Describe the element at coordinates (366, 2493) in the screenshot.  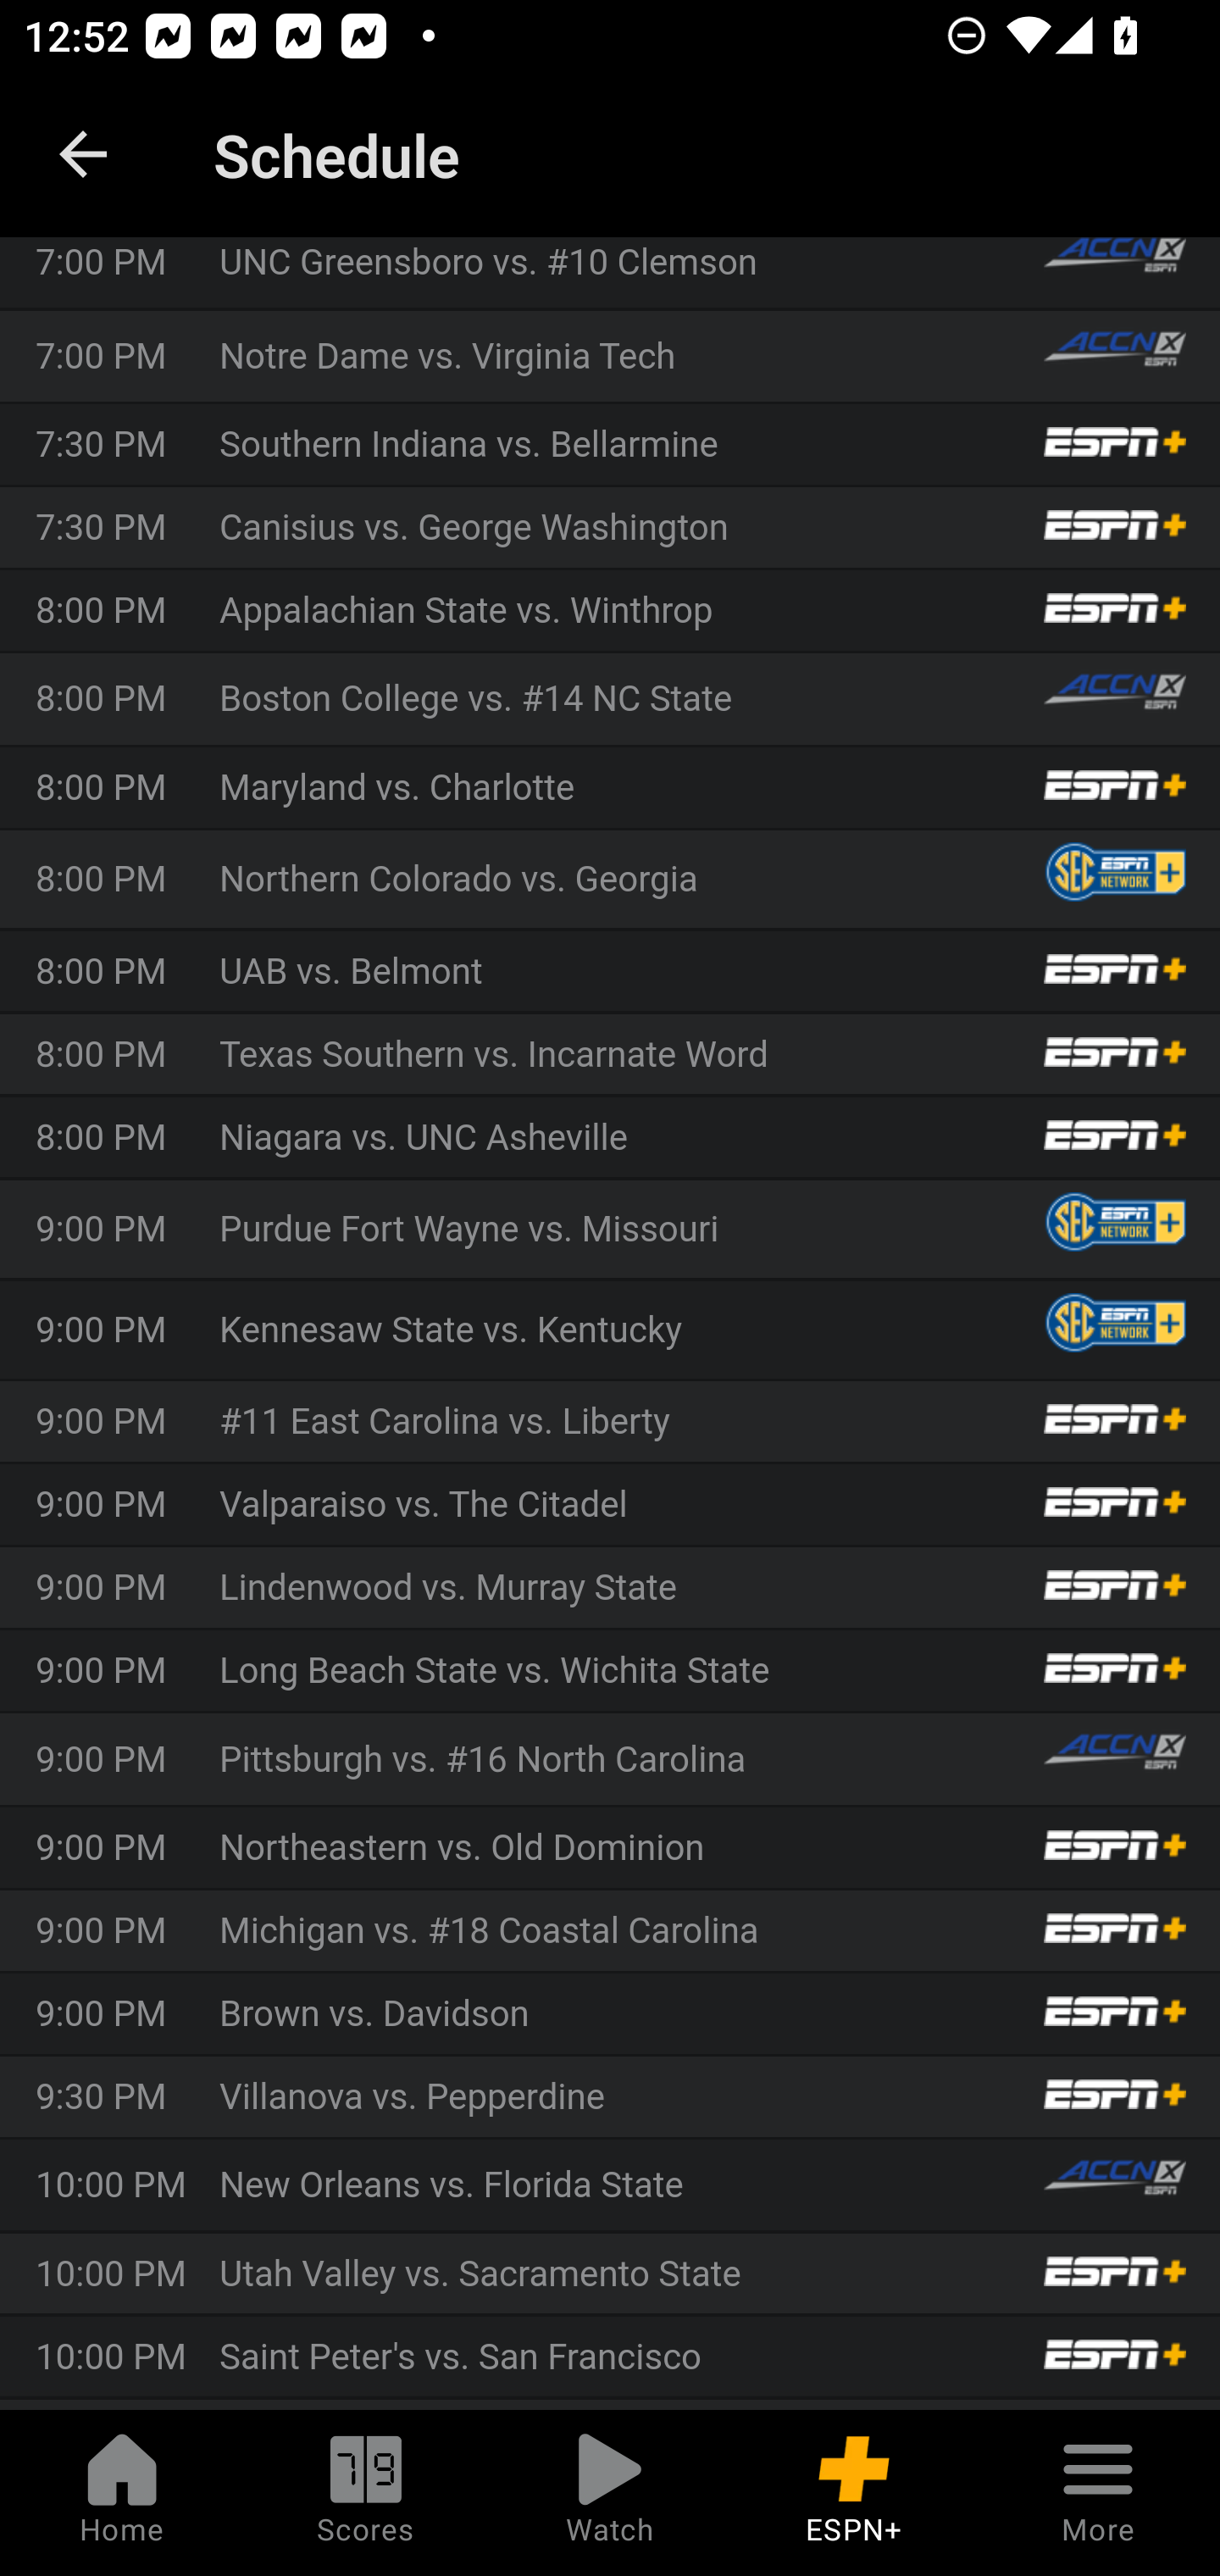
I see `Scores` at that location.